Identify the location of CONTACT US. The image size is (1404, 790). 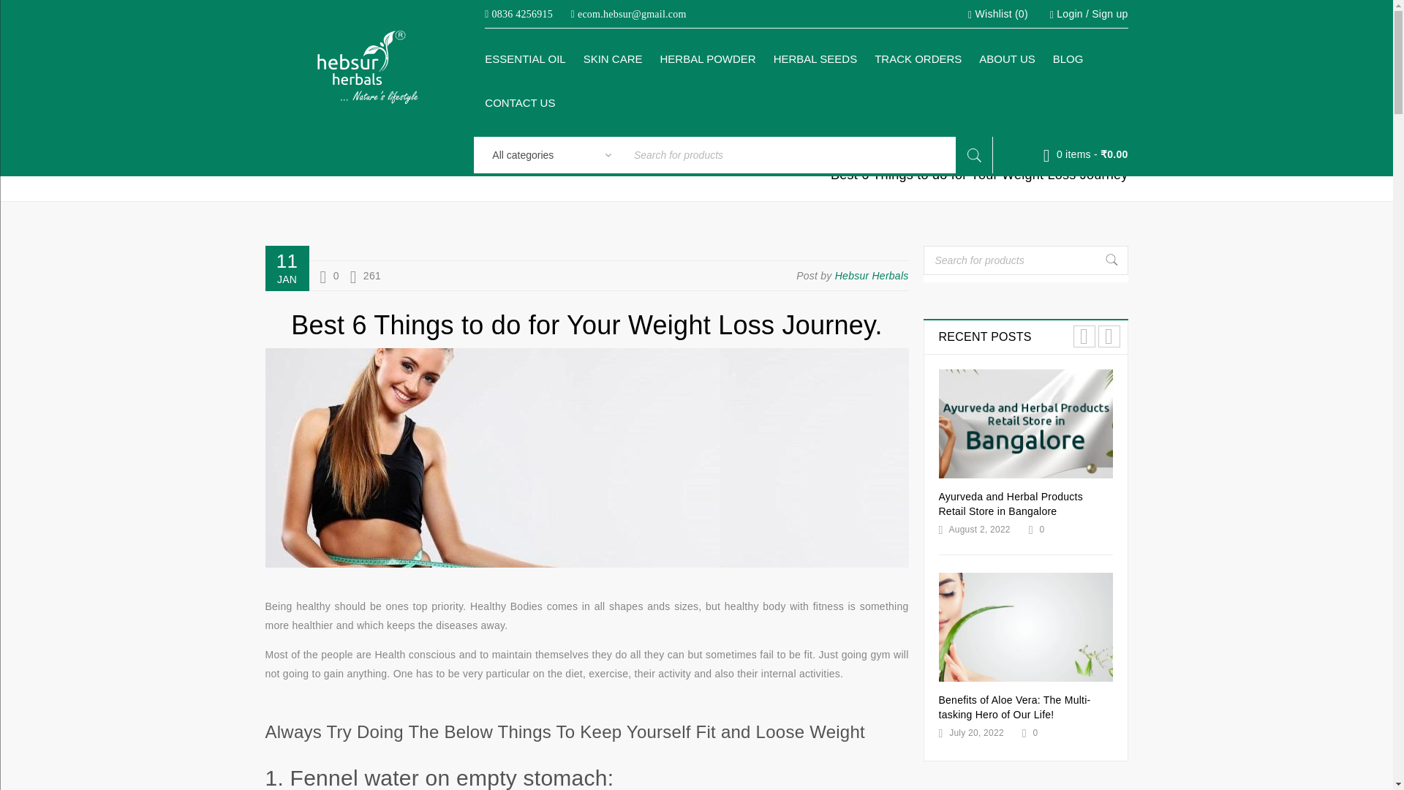
(519, 102).